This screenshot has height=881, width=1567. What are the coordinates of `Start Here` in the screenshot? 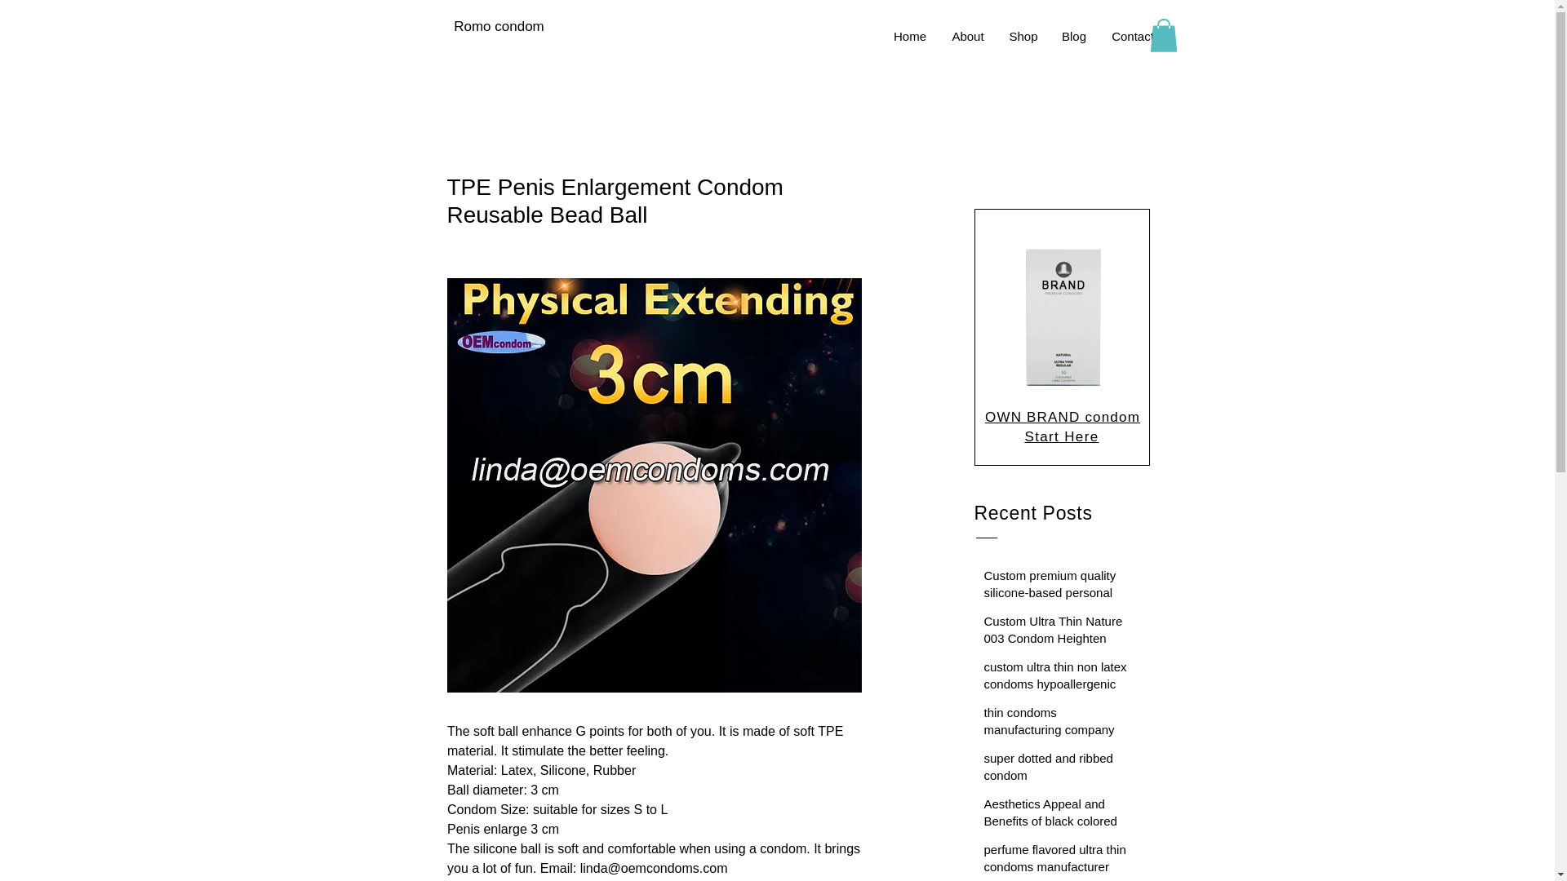 It's located at (1061, 436).